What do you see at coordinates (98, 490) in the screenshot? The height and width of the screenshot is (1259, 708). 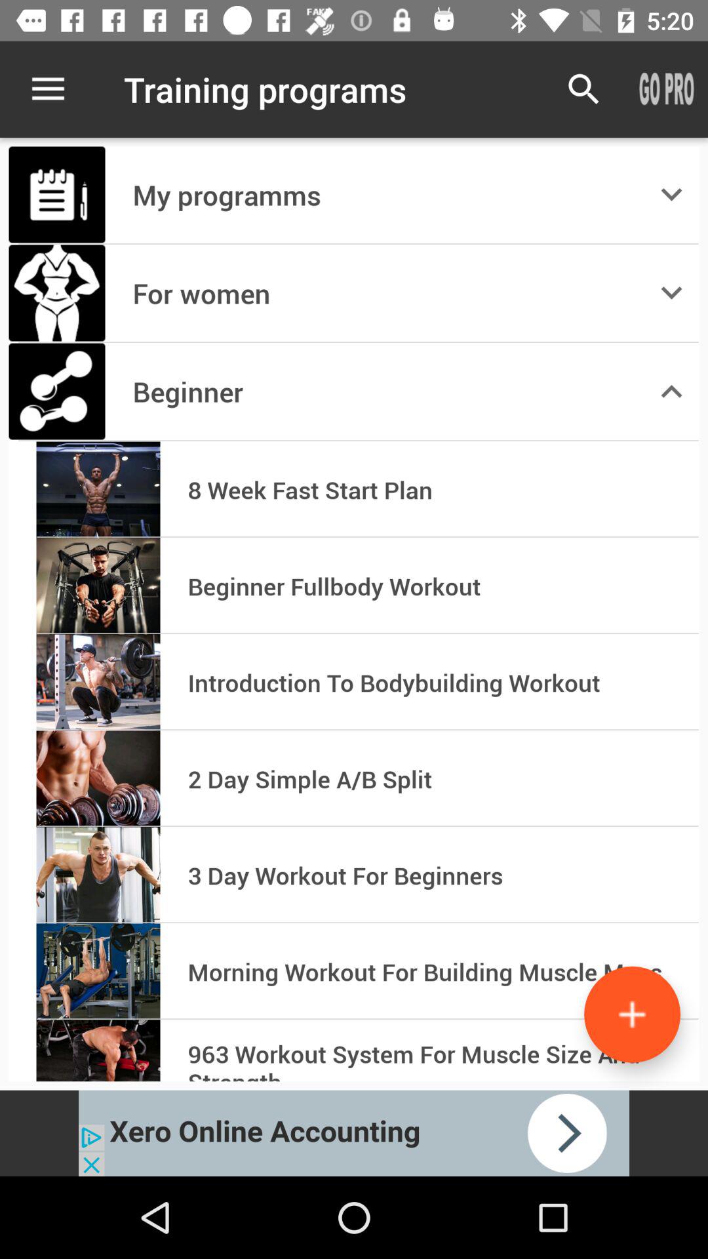 I see `select the left 4th image body builder` at bounding box center [98, 490].